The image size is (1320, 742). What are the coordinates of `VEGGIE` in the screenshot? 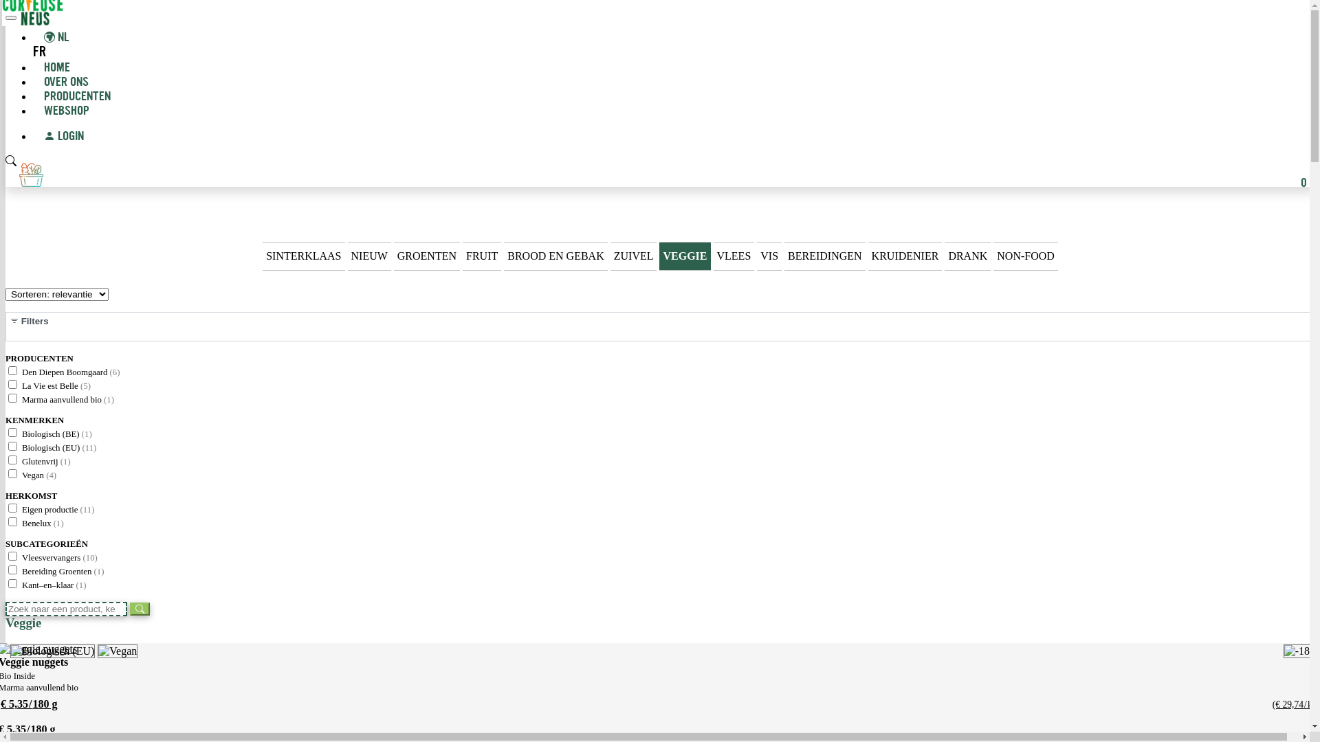 It's located at (685, 256).